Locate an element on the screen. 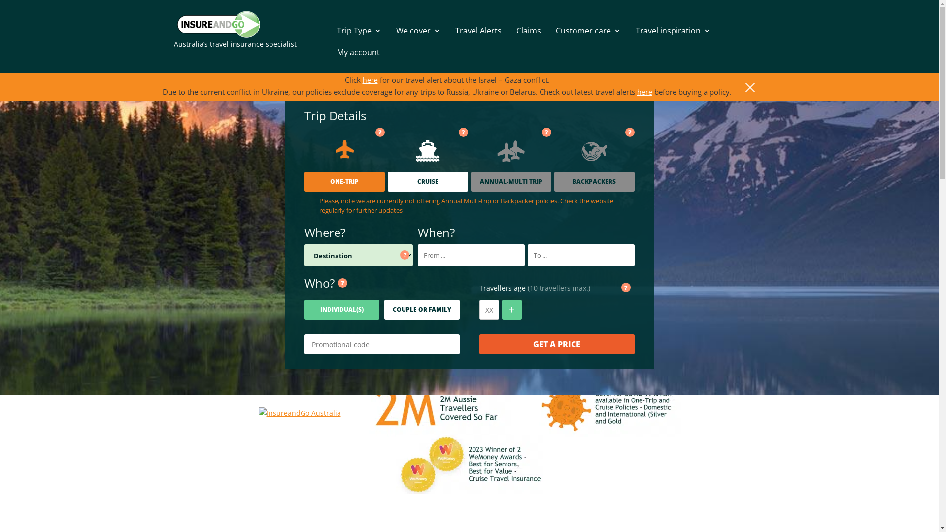 The image size is (946, 532). ? is located at coordinates (547, 133).